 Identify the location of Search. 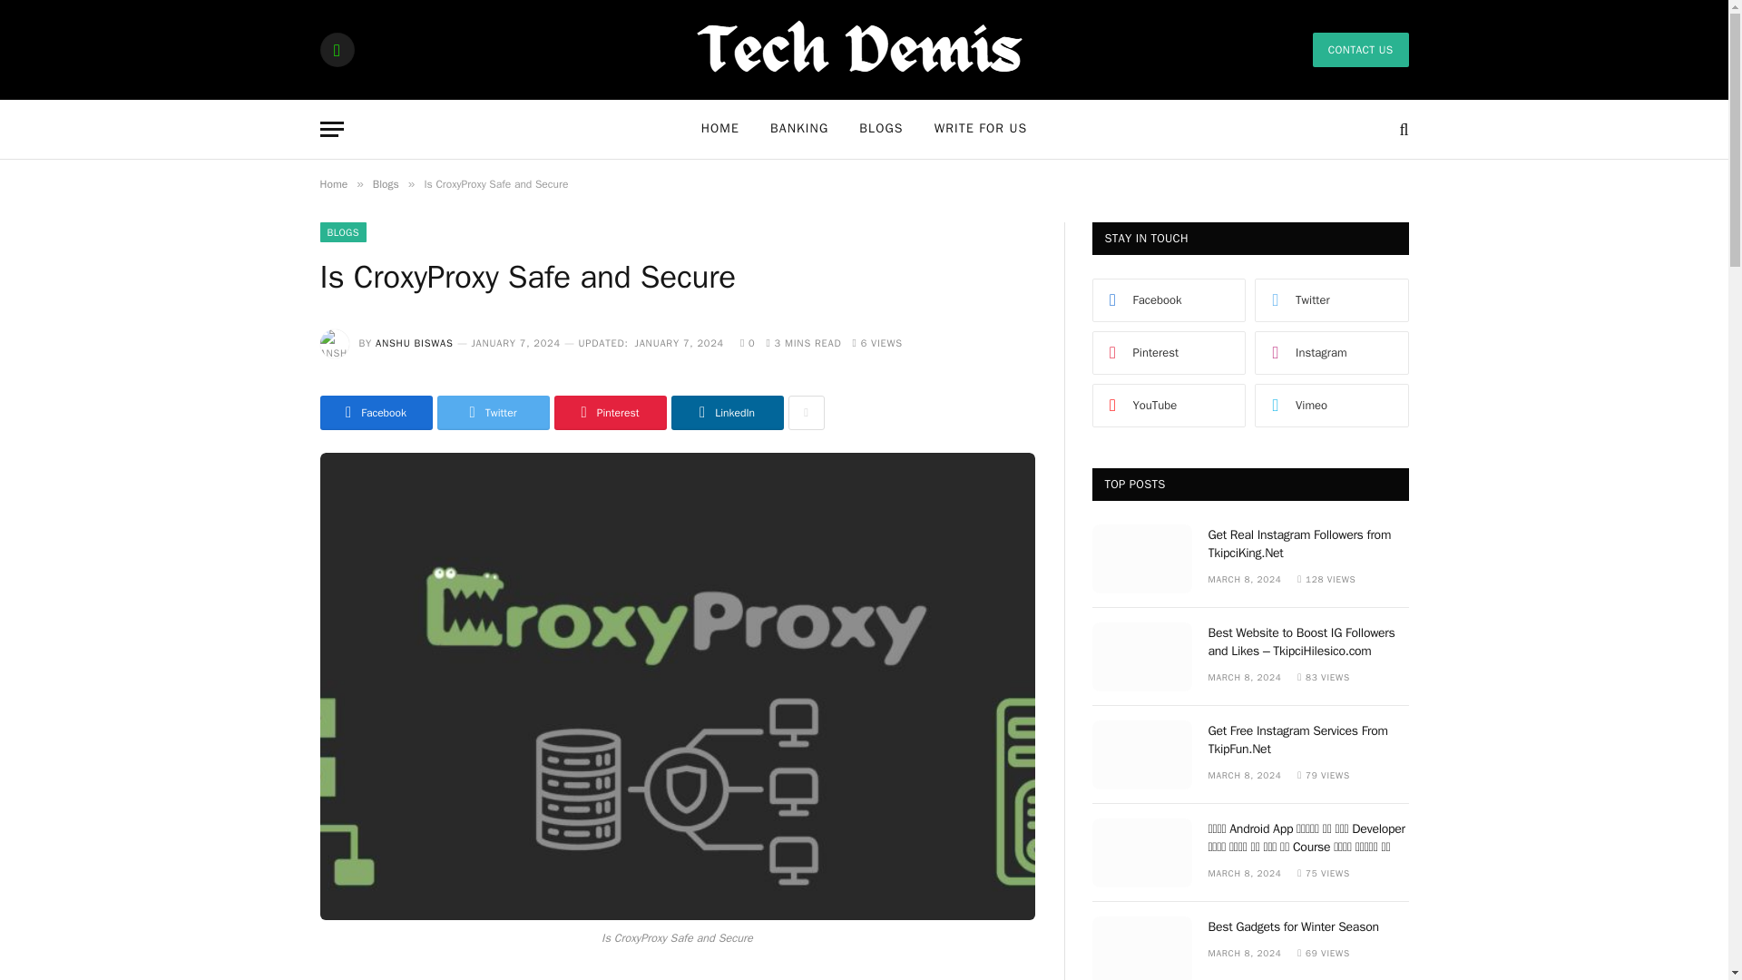
(1401, 129).